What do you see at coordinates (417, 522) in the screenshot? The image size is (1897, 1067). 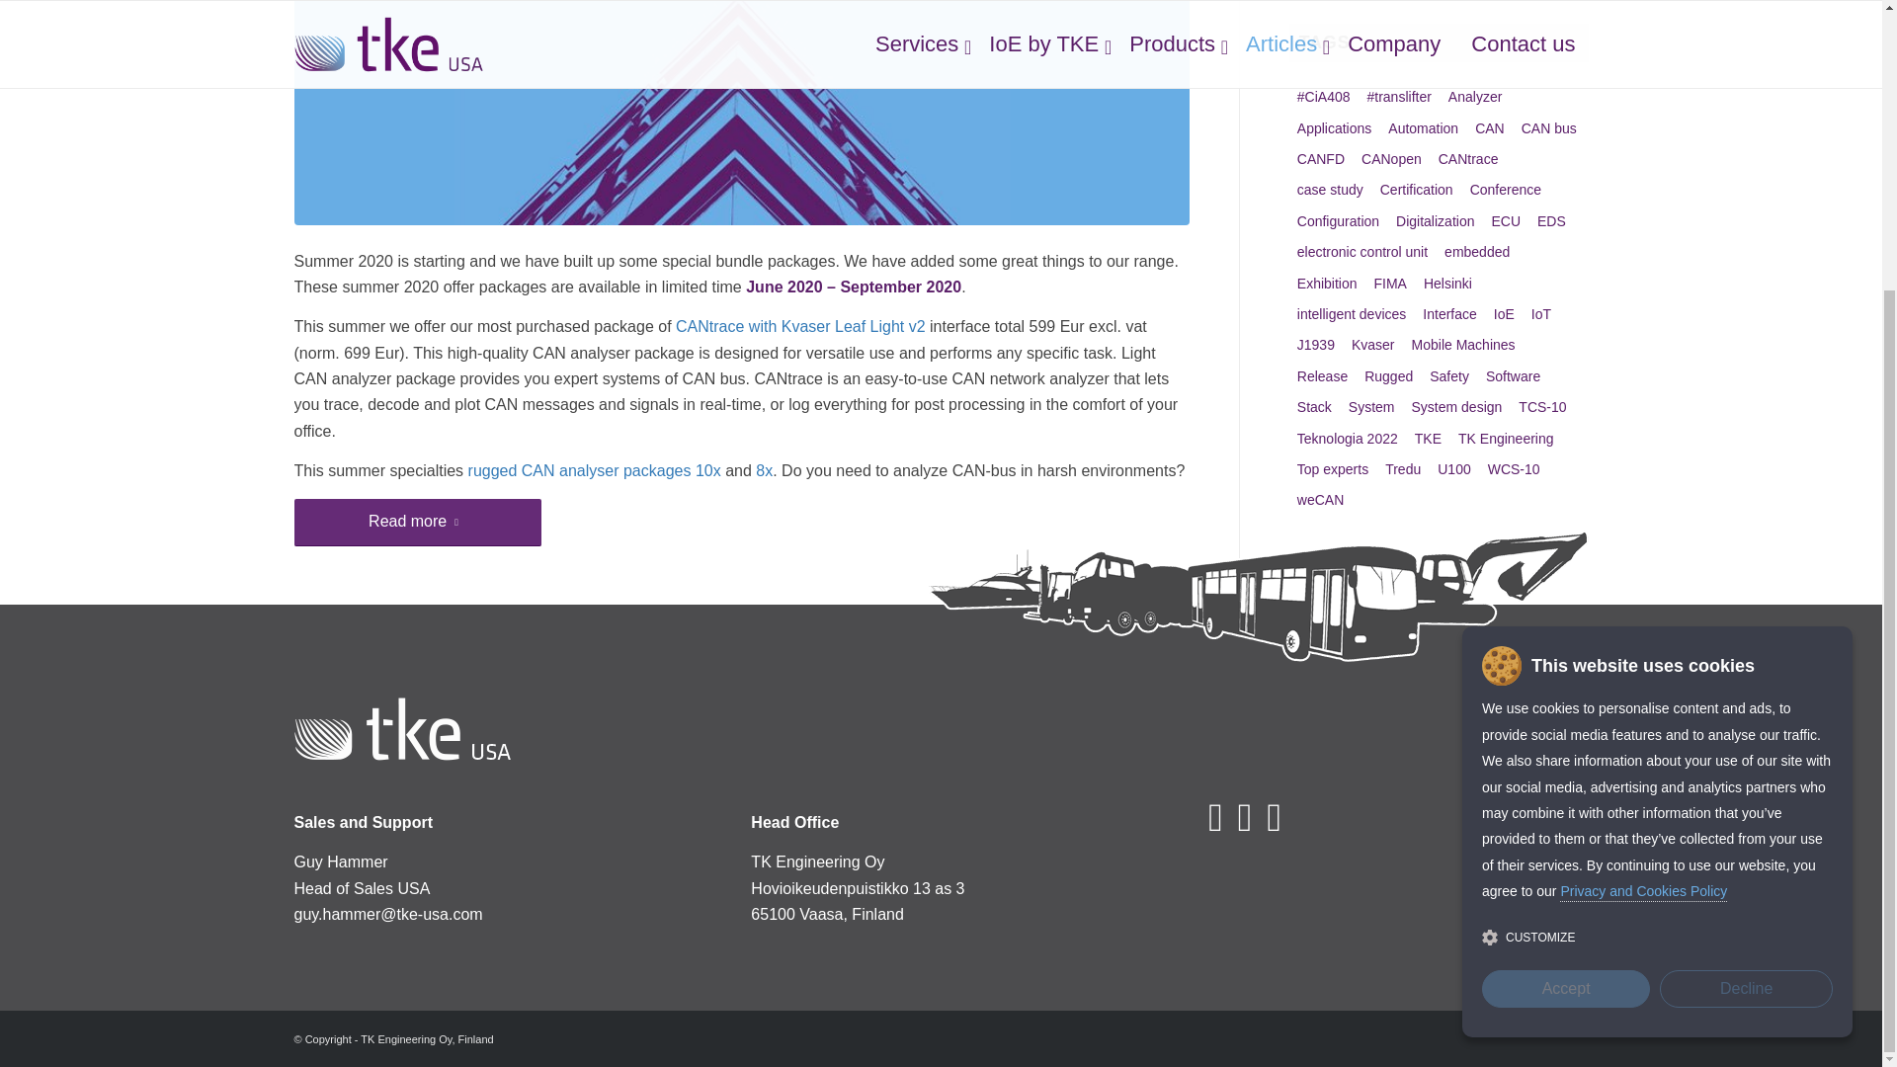 I see `Read more` at bounding box center [417, 522].